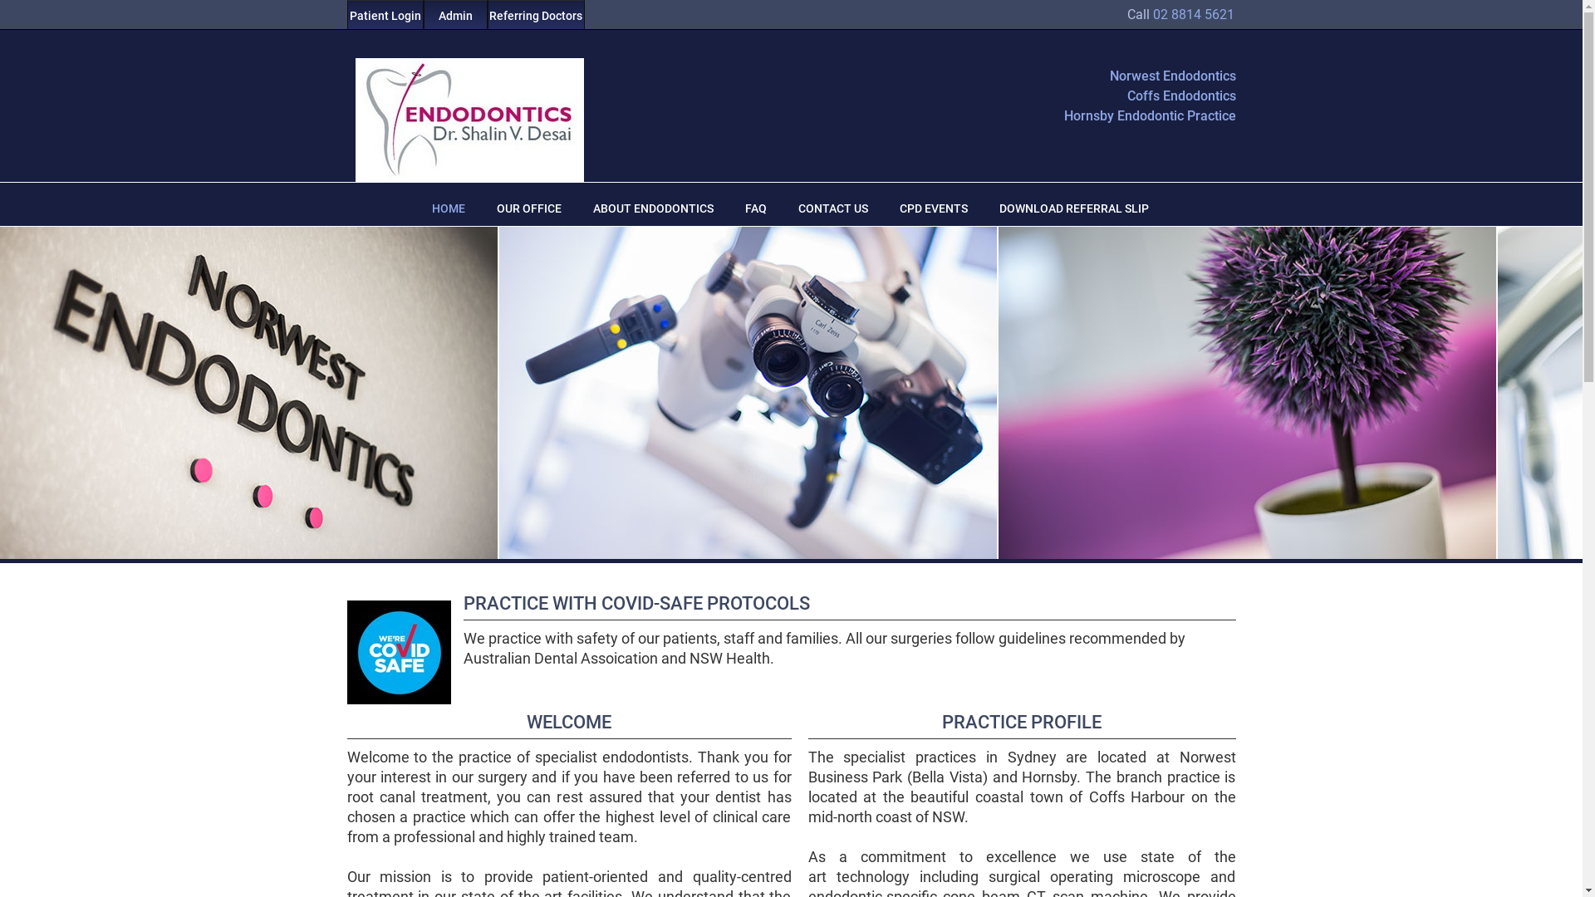 This screenshot has height=897, width=1595. Describe the element at coordinates (535, 15) in the screenshot. I see `Referring Doctors` at that location.